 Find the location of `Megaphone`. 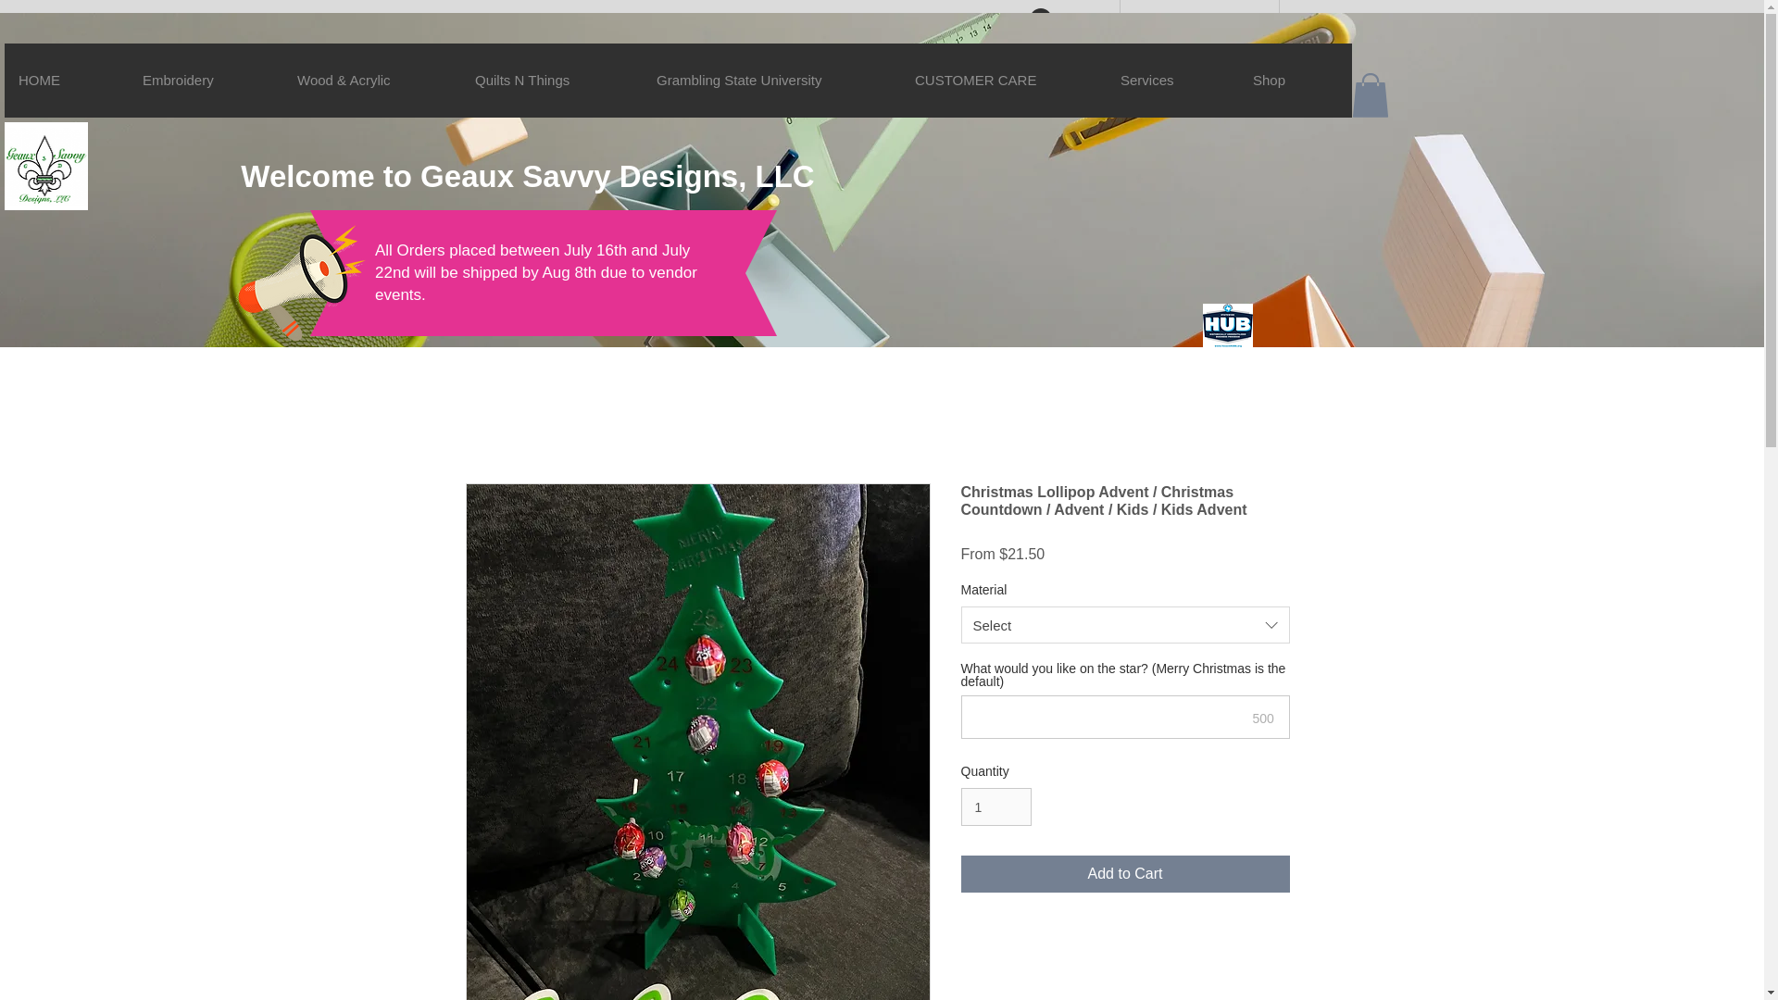

Megaphone is located at coordinates (298, 287).